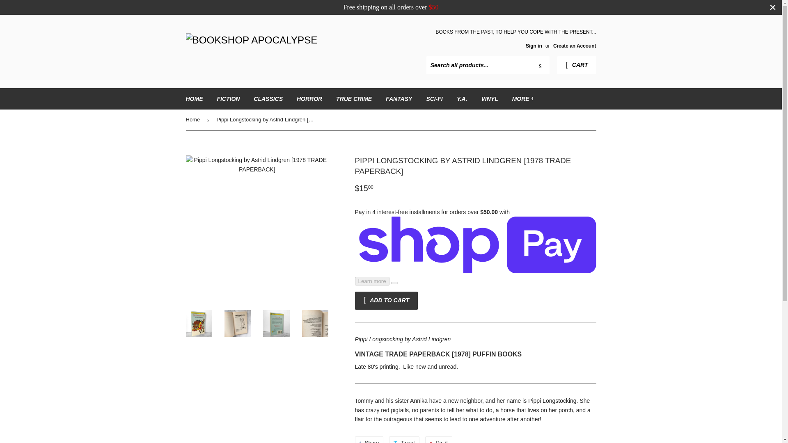  I want to click on Search, so click(540, 66).